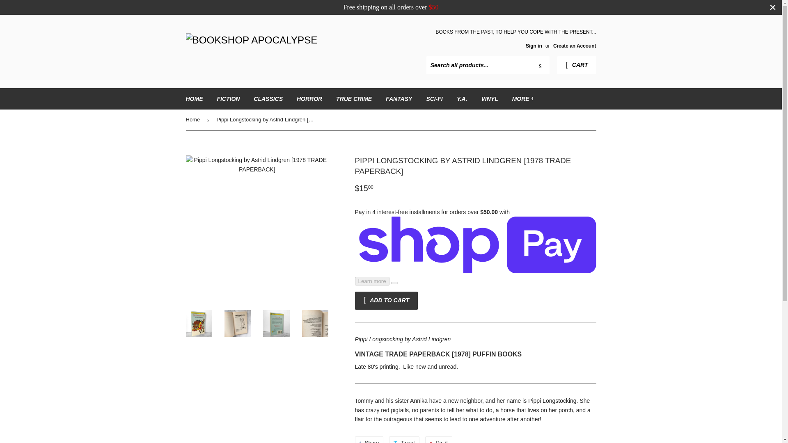  I want to click on Search, so click(540, 66).